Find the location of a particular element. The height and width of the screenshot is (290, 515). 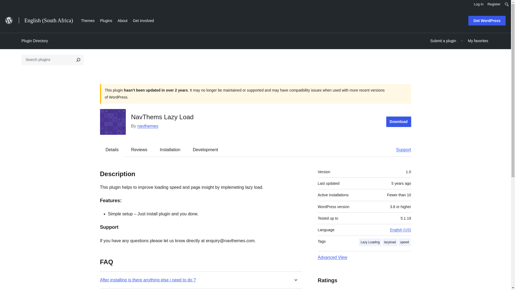

Development is located at coordinates (205, 150).